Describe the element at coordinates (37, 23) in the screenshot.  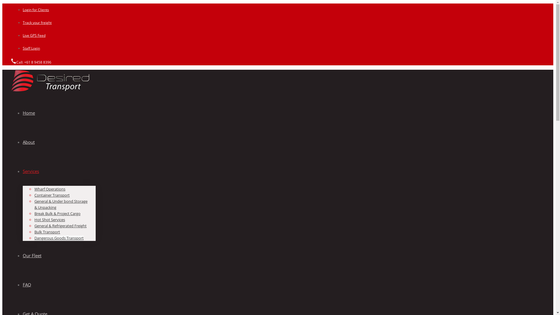
I see `Track your freight` at that location.